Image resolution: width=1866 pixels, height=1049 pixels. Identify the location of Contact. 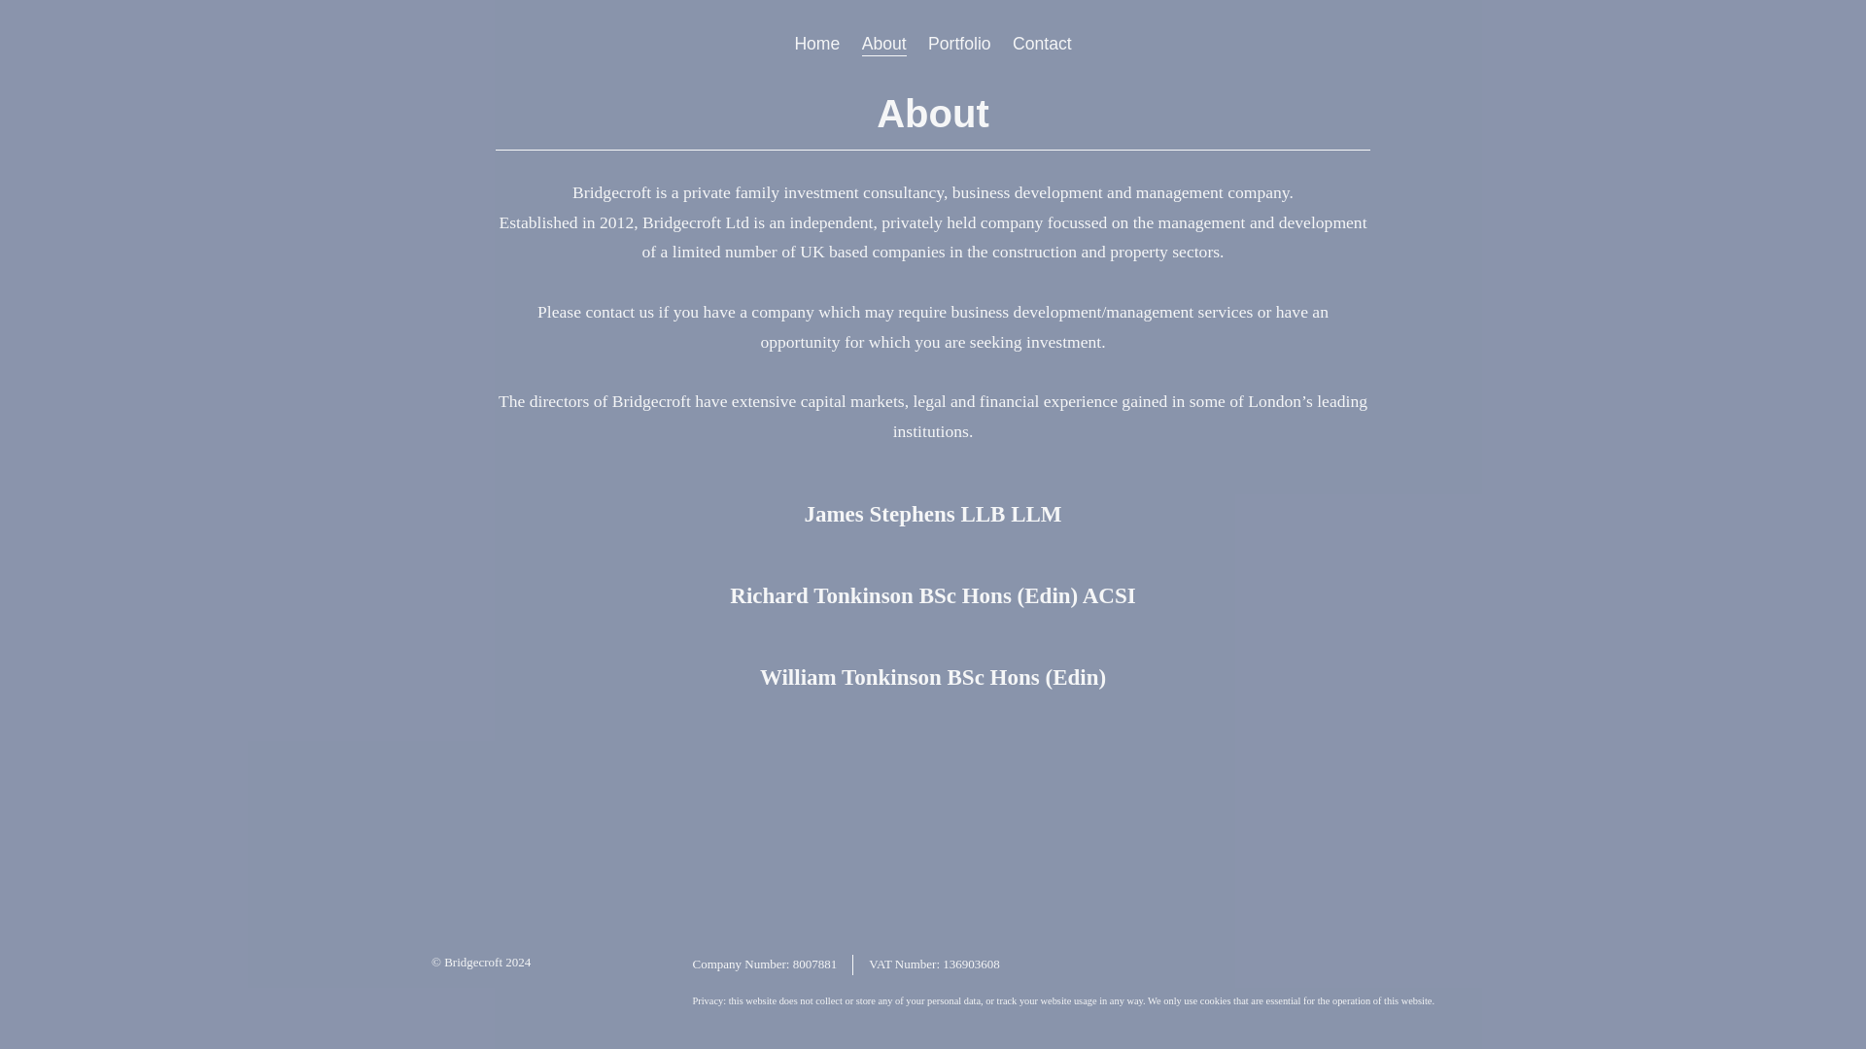
(1042, 44).